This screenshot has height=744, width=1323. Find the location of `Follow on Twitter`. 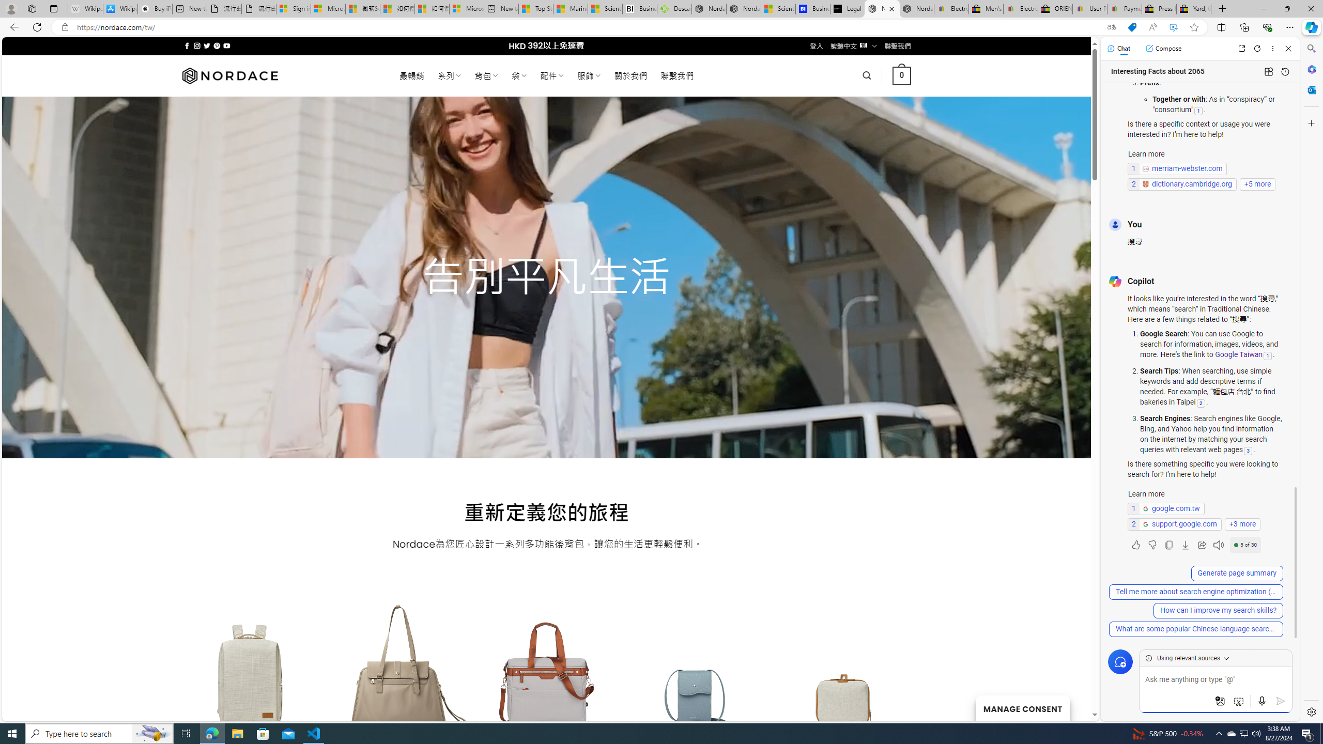

Follow on Twitter is located at coordinates (207, 45).